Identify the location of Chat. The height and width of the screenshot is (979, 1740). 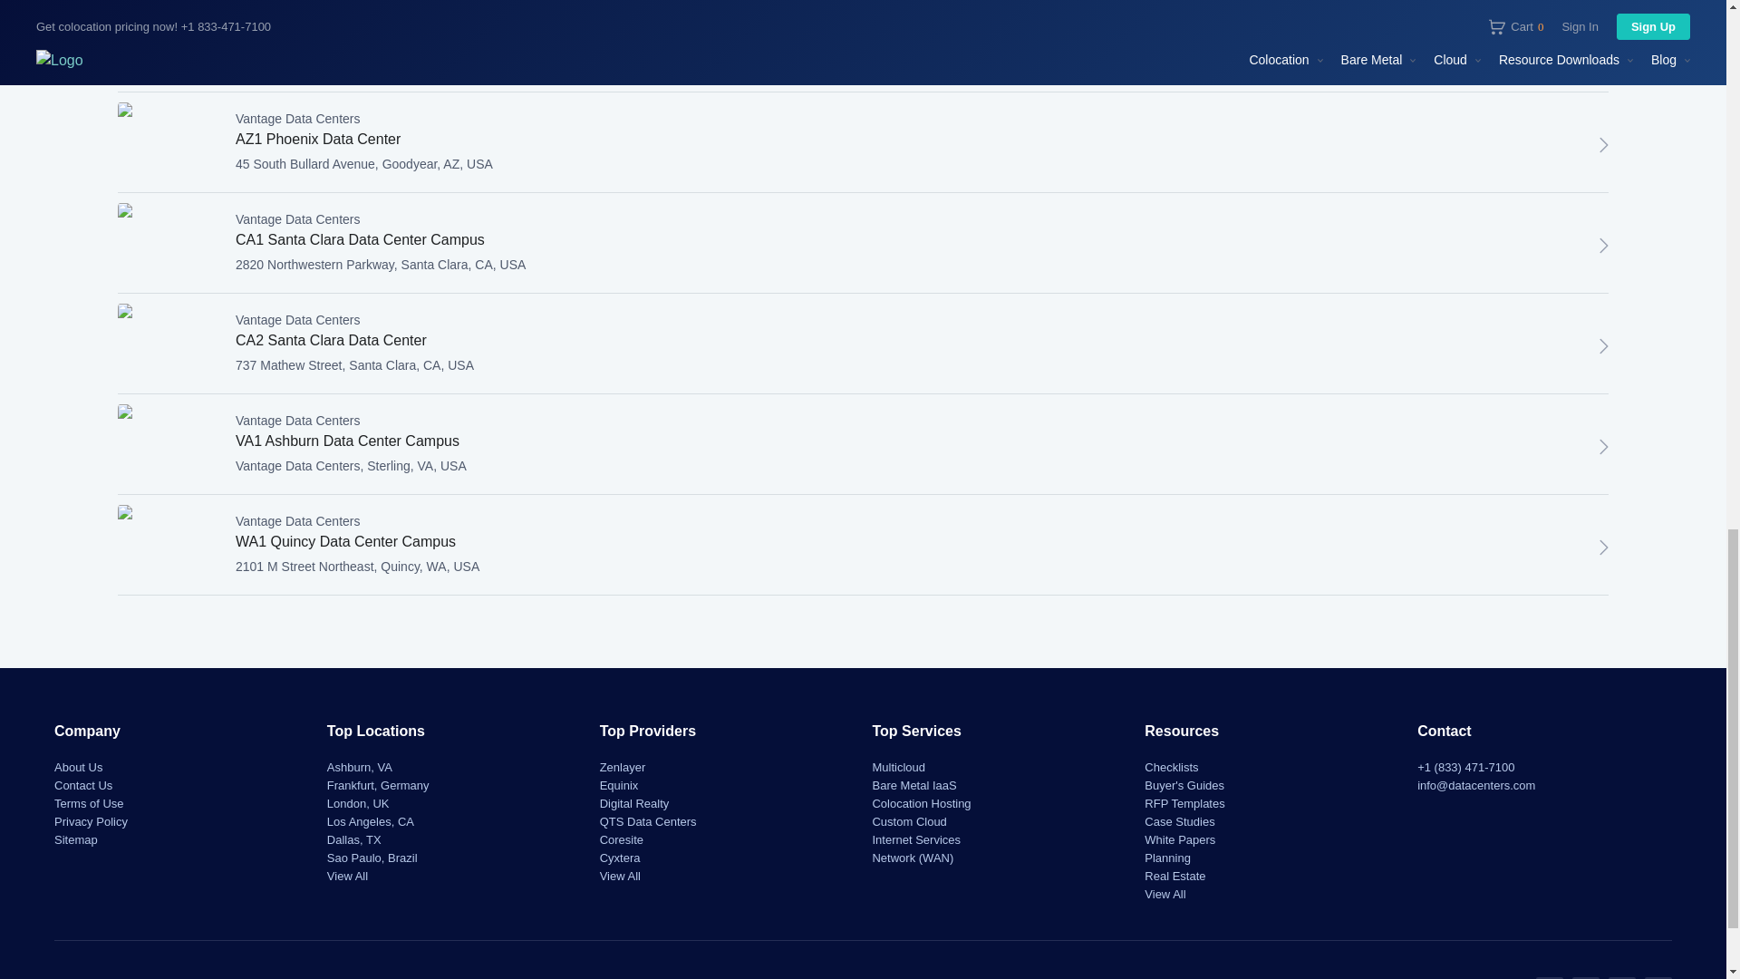
(1604, 245).